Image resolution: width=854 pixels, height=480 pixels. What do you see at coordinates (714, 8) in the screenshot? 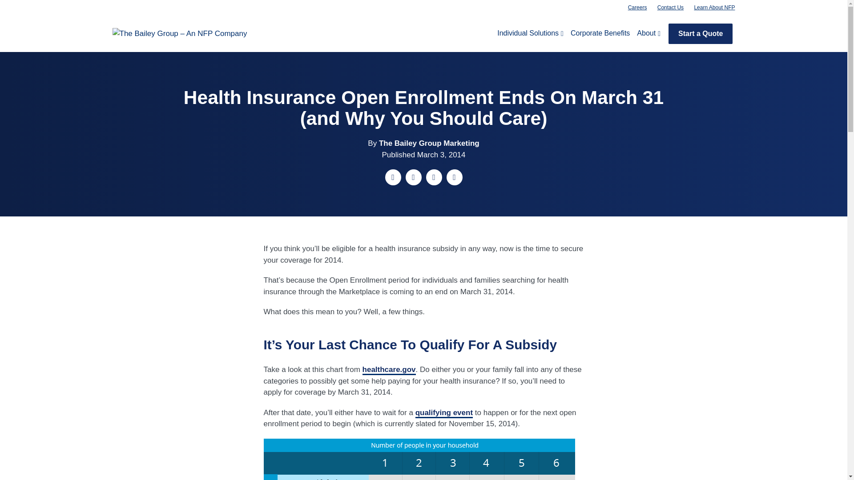
I see `Learn About NFP` at bounding box center [714, 8].